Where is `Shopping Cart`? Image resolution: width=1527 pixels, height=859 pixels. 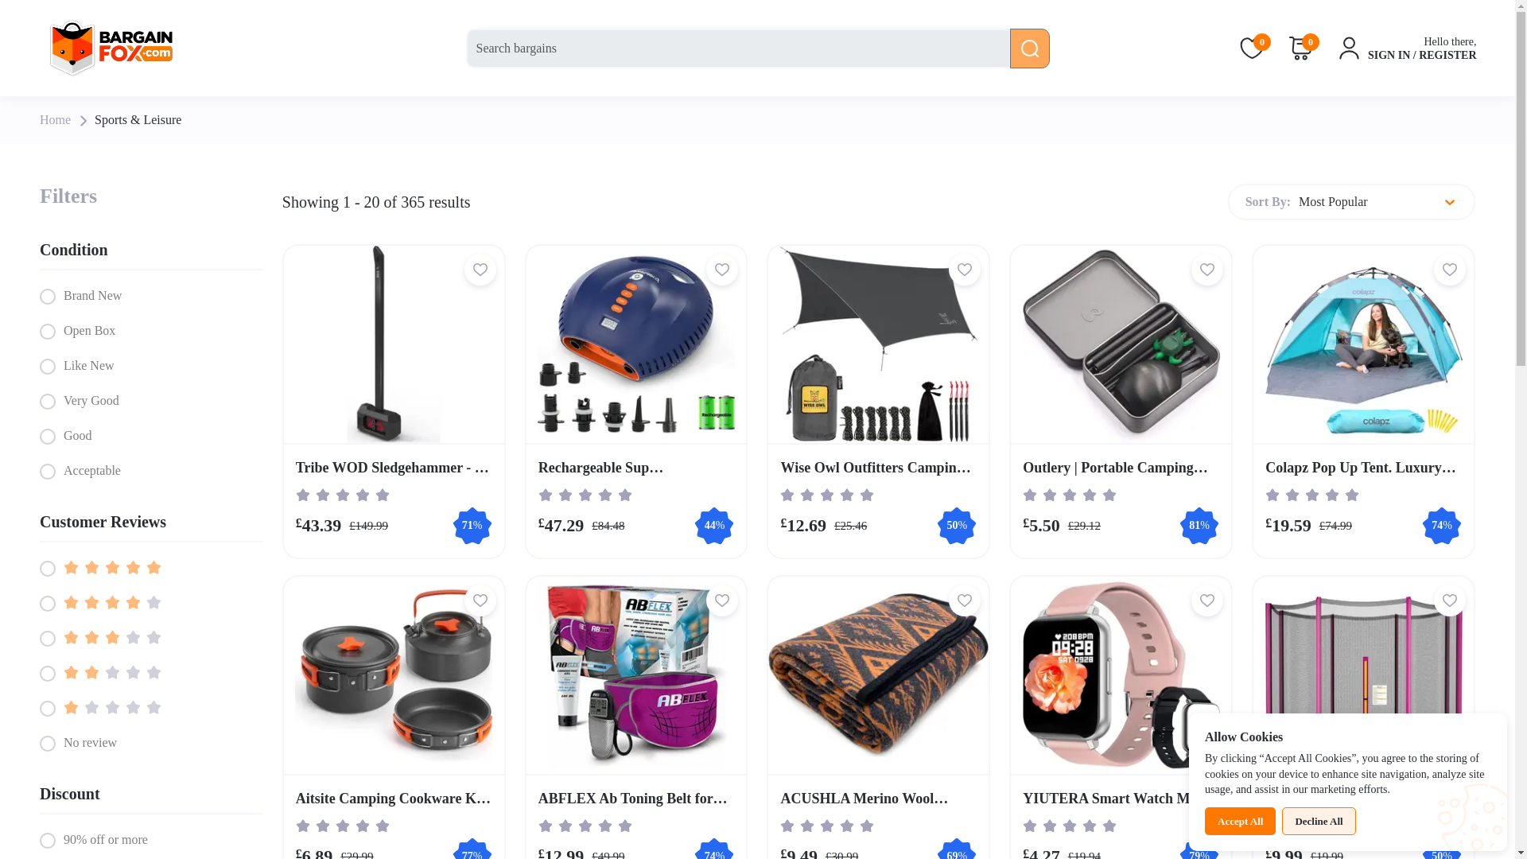
Shopping Cart is located at coordinates (1301, 46).